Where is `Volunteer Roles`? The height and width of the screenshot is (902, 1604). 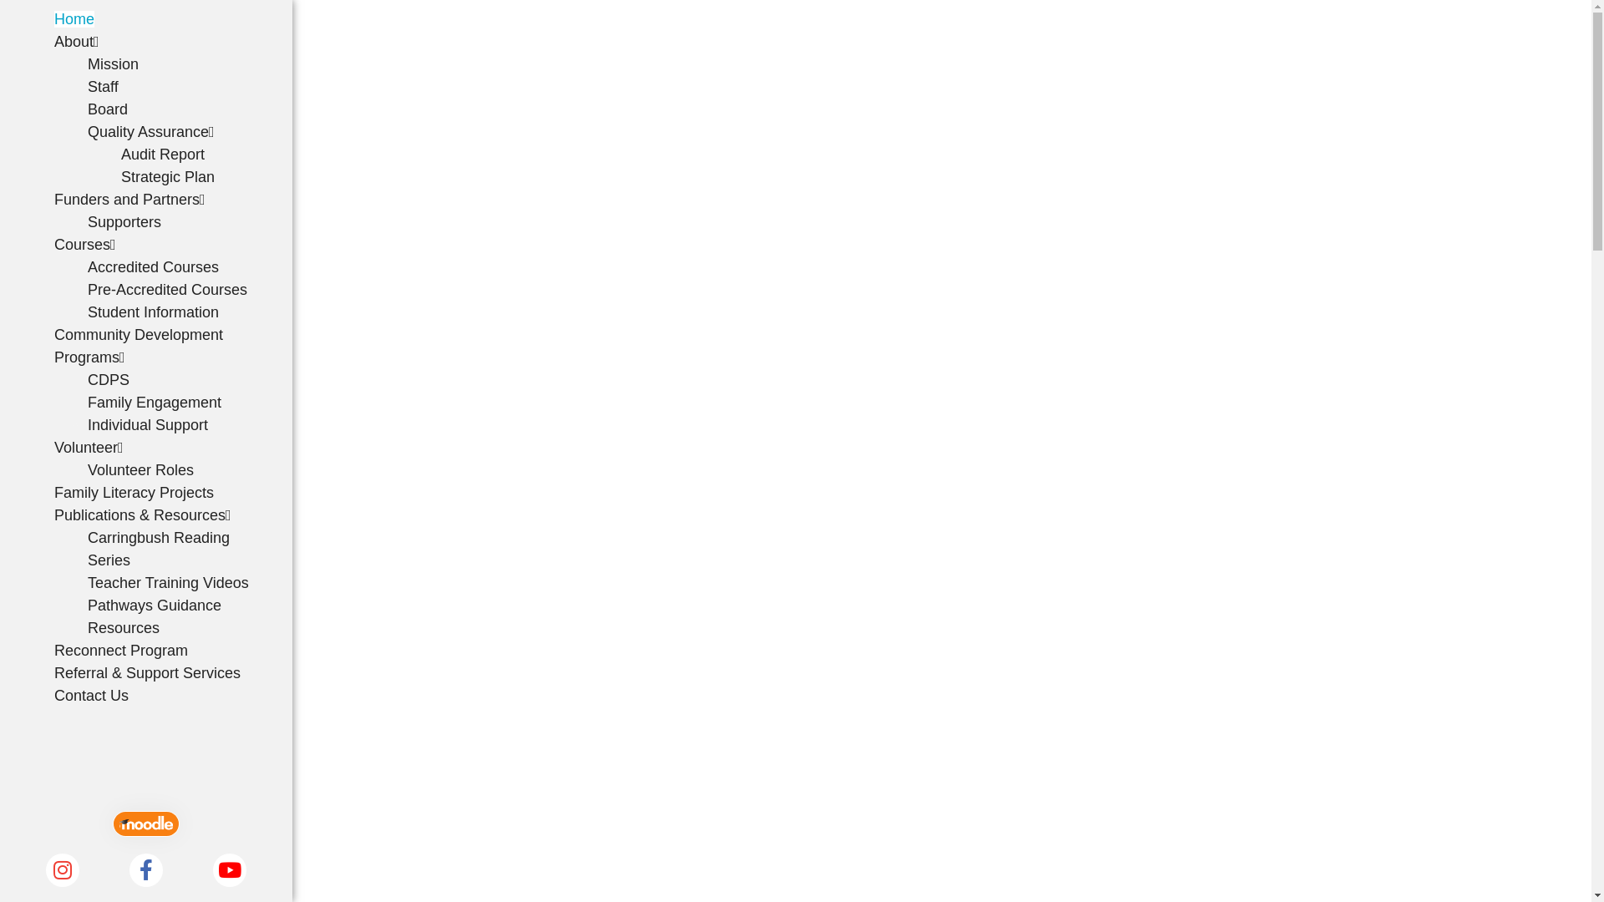
Volunteer Roles is located at coordinates (140, 470).